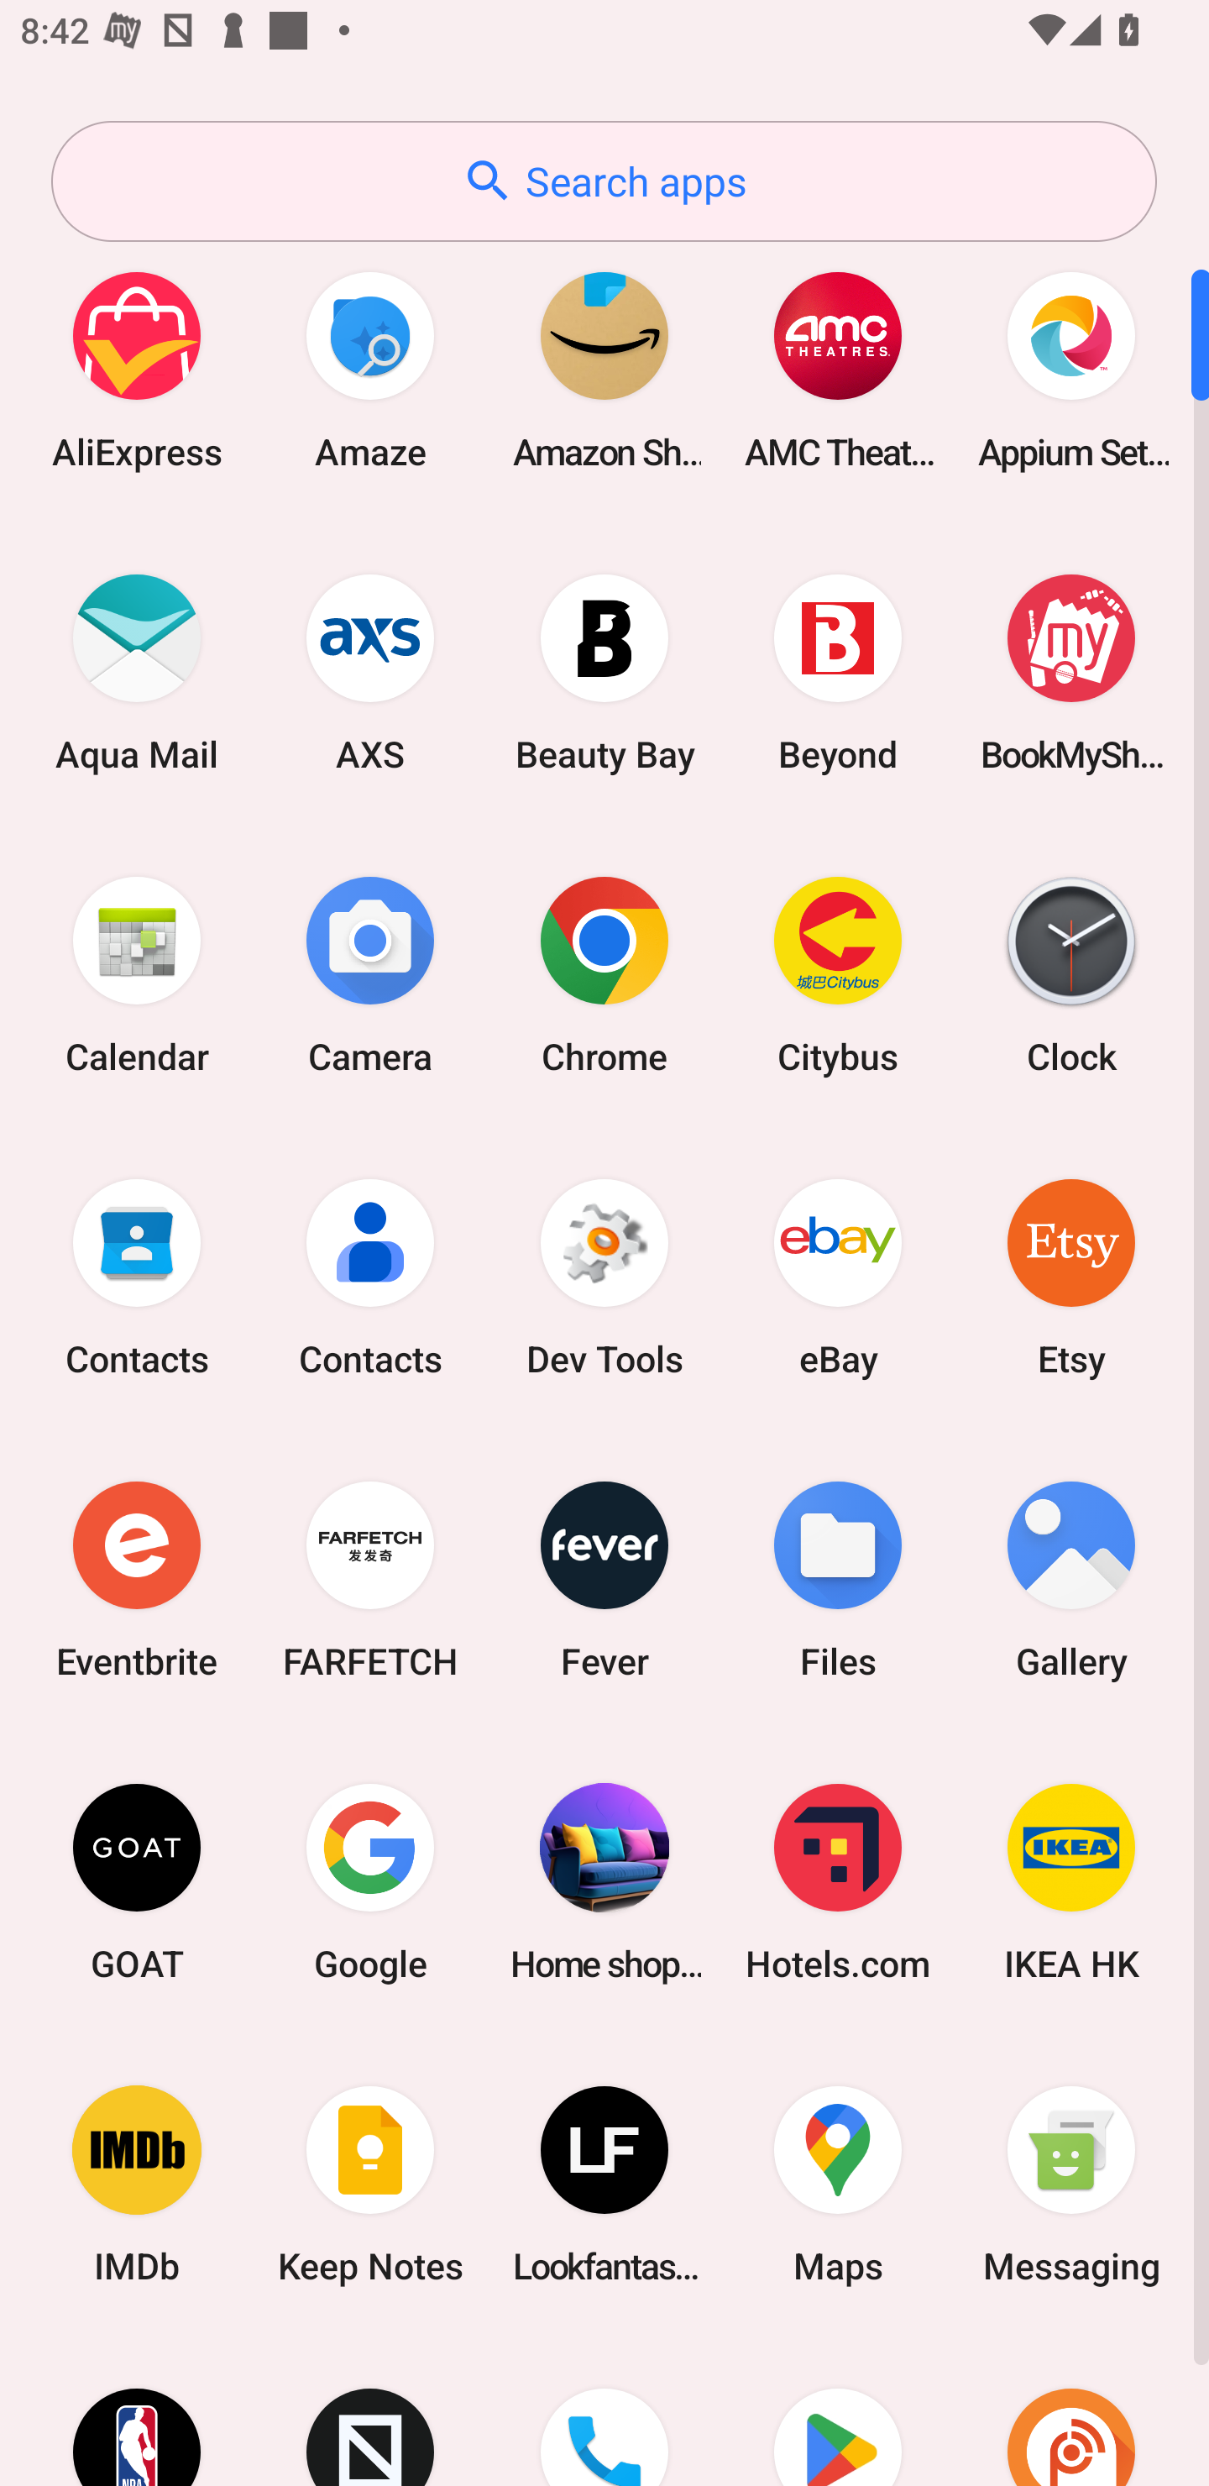 Image resolution: width=1209 pixels, height=2486 pixels. Describe the element at coordinates (604, 974) in the screenshot. I see `Chrome` at that location.